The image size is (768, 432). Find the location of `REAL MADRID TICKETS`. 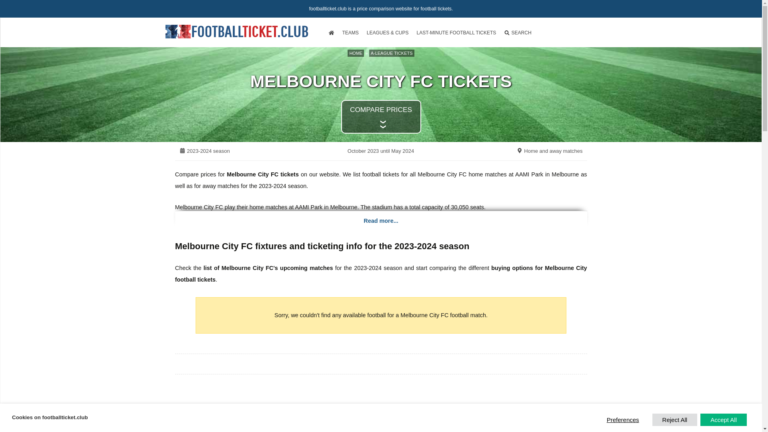

REAL MADRID TICKETS is located at coordinates (339, 70).